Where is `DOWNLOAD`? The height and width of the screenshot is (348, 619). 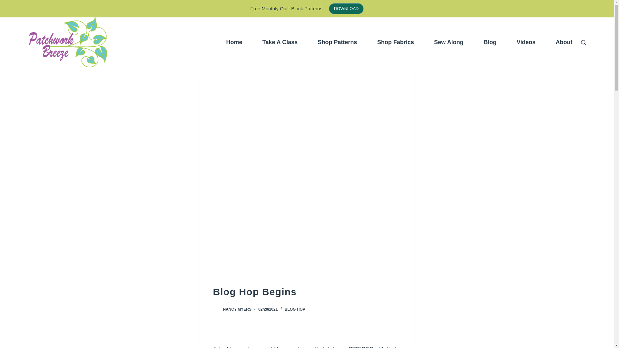
DOWNLOAD is located at coordinates (346, 8).